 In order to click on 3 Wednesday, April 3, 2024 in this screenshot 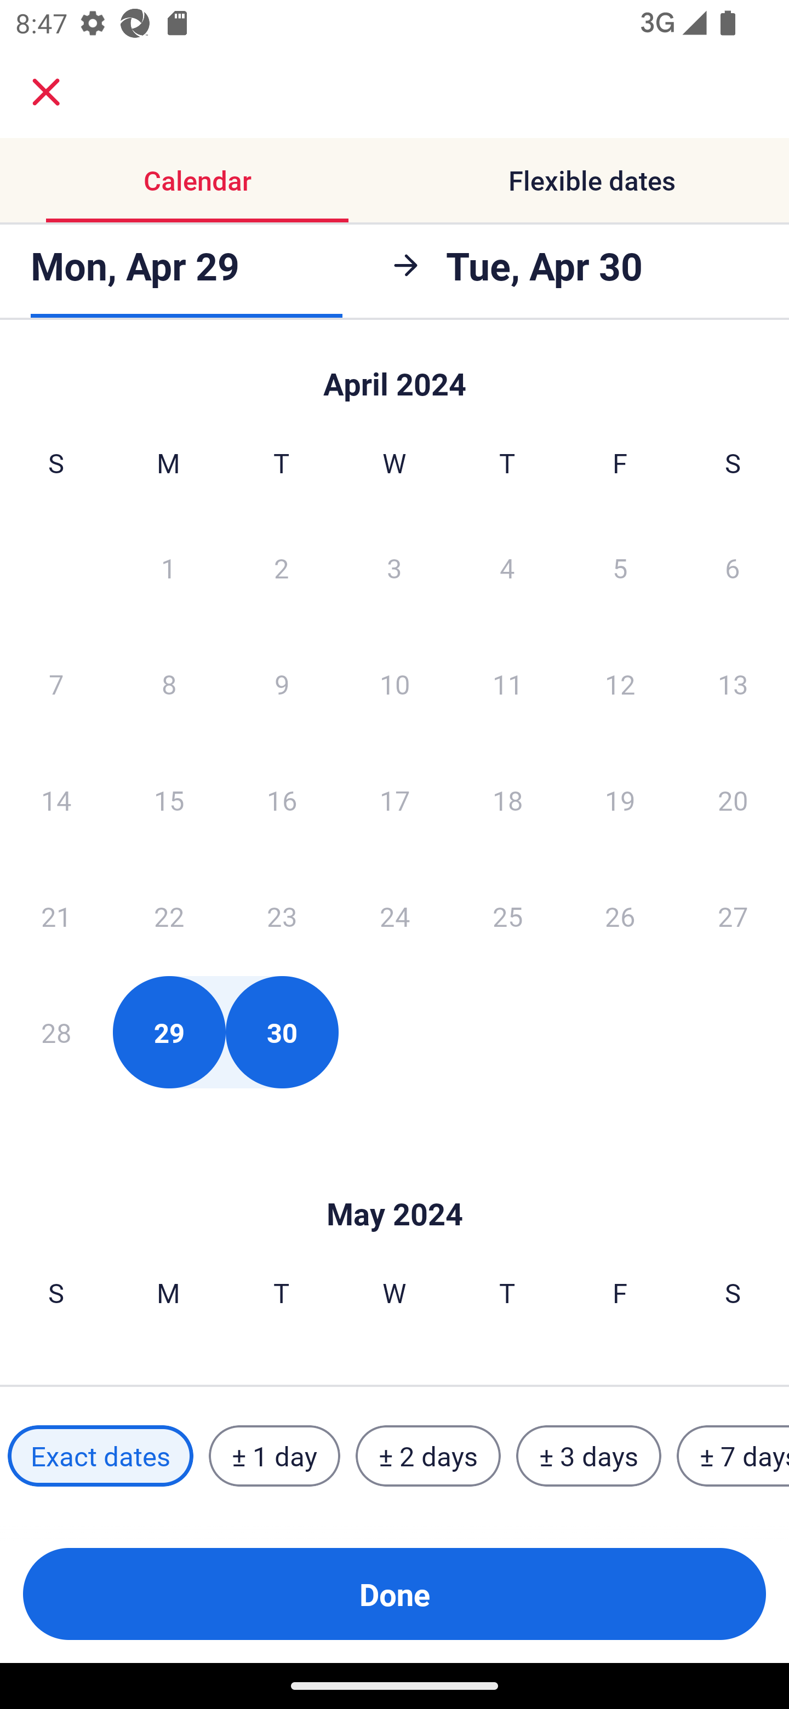, I will do `click(395, 567)`.